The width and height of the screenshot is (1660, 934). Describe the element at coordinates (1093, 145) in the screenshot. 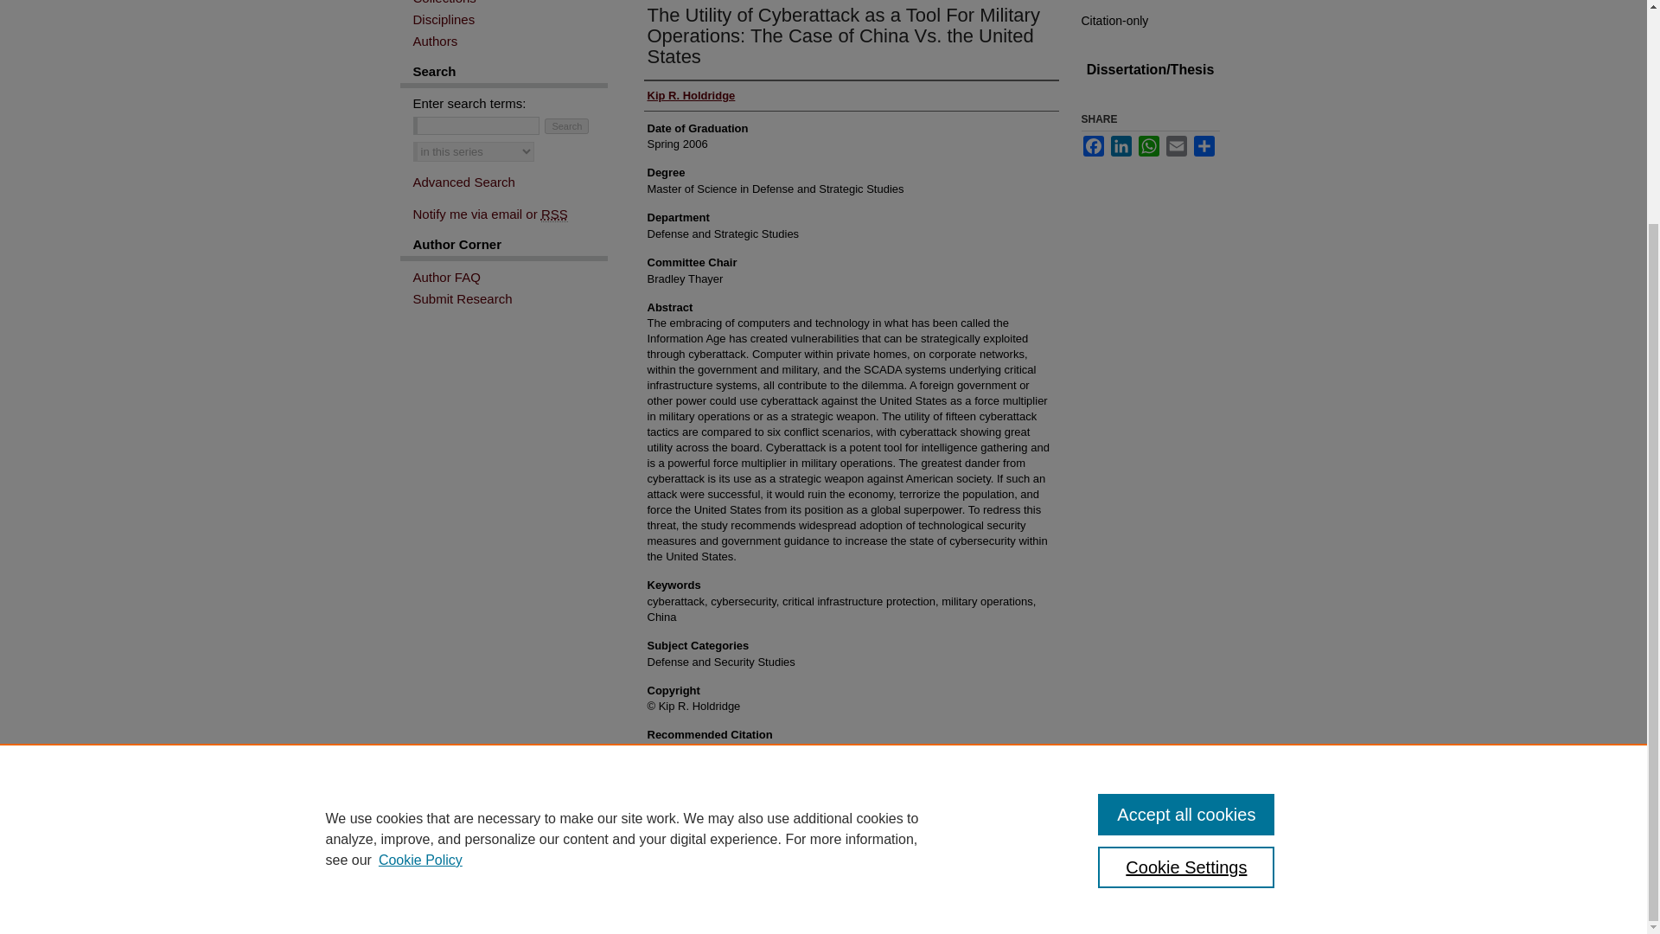

I see `Facebook` at that location.